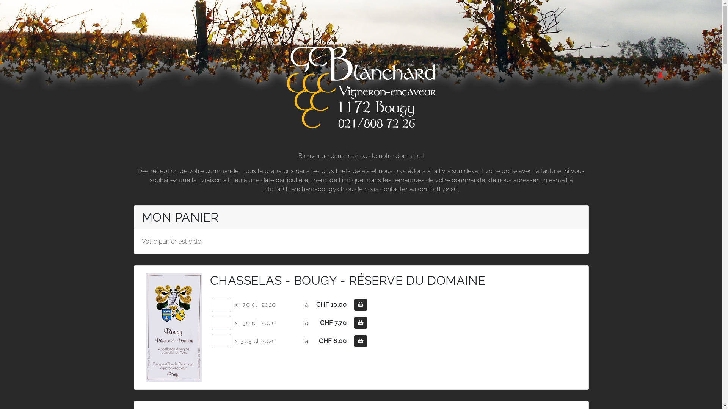 The height and width of the screenshot is (409, 728). I want to click on info (at) blanchard-bougy.ch, so click(304, 189).